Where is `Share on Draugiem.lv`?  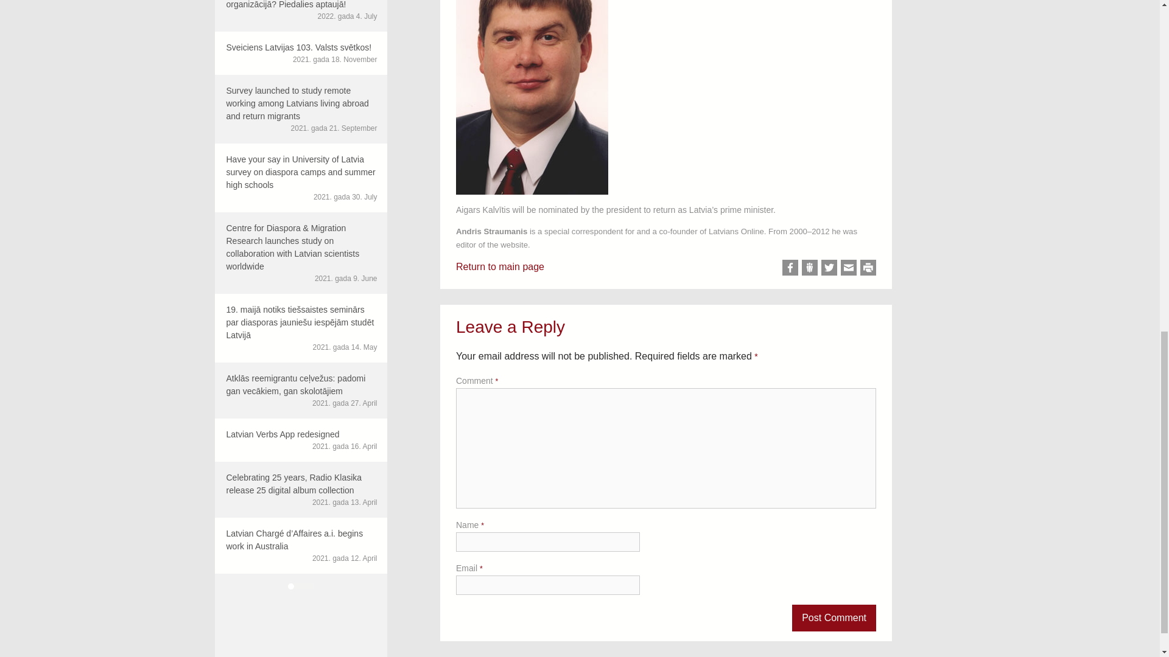 Share on Draugiem.lv is located at coordinates (810, 267).